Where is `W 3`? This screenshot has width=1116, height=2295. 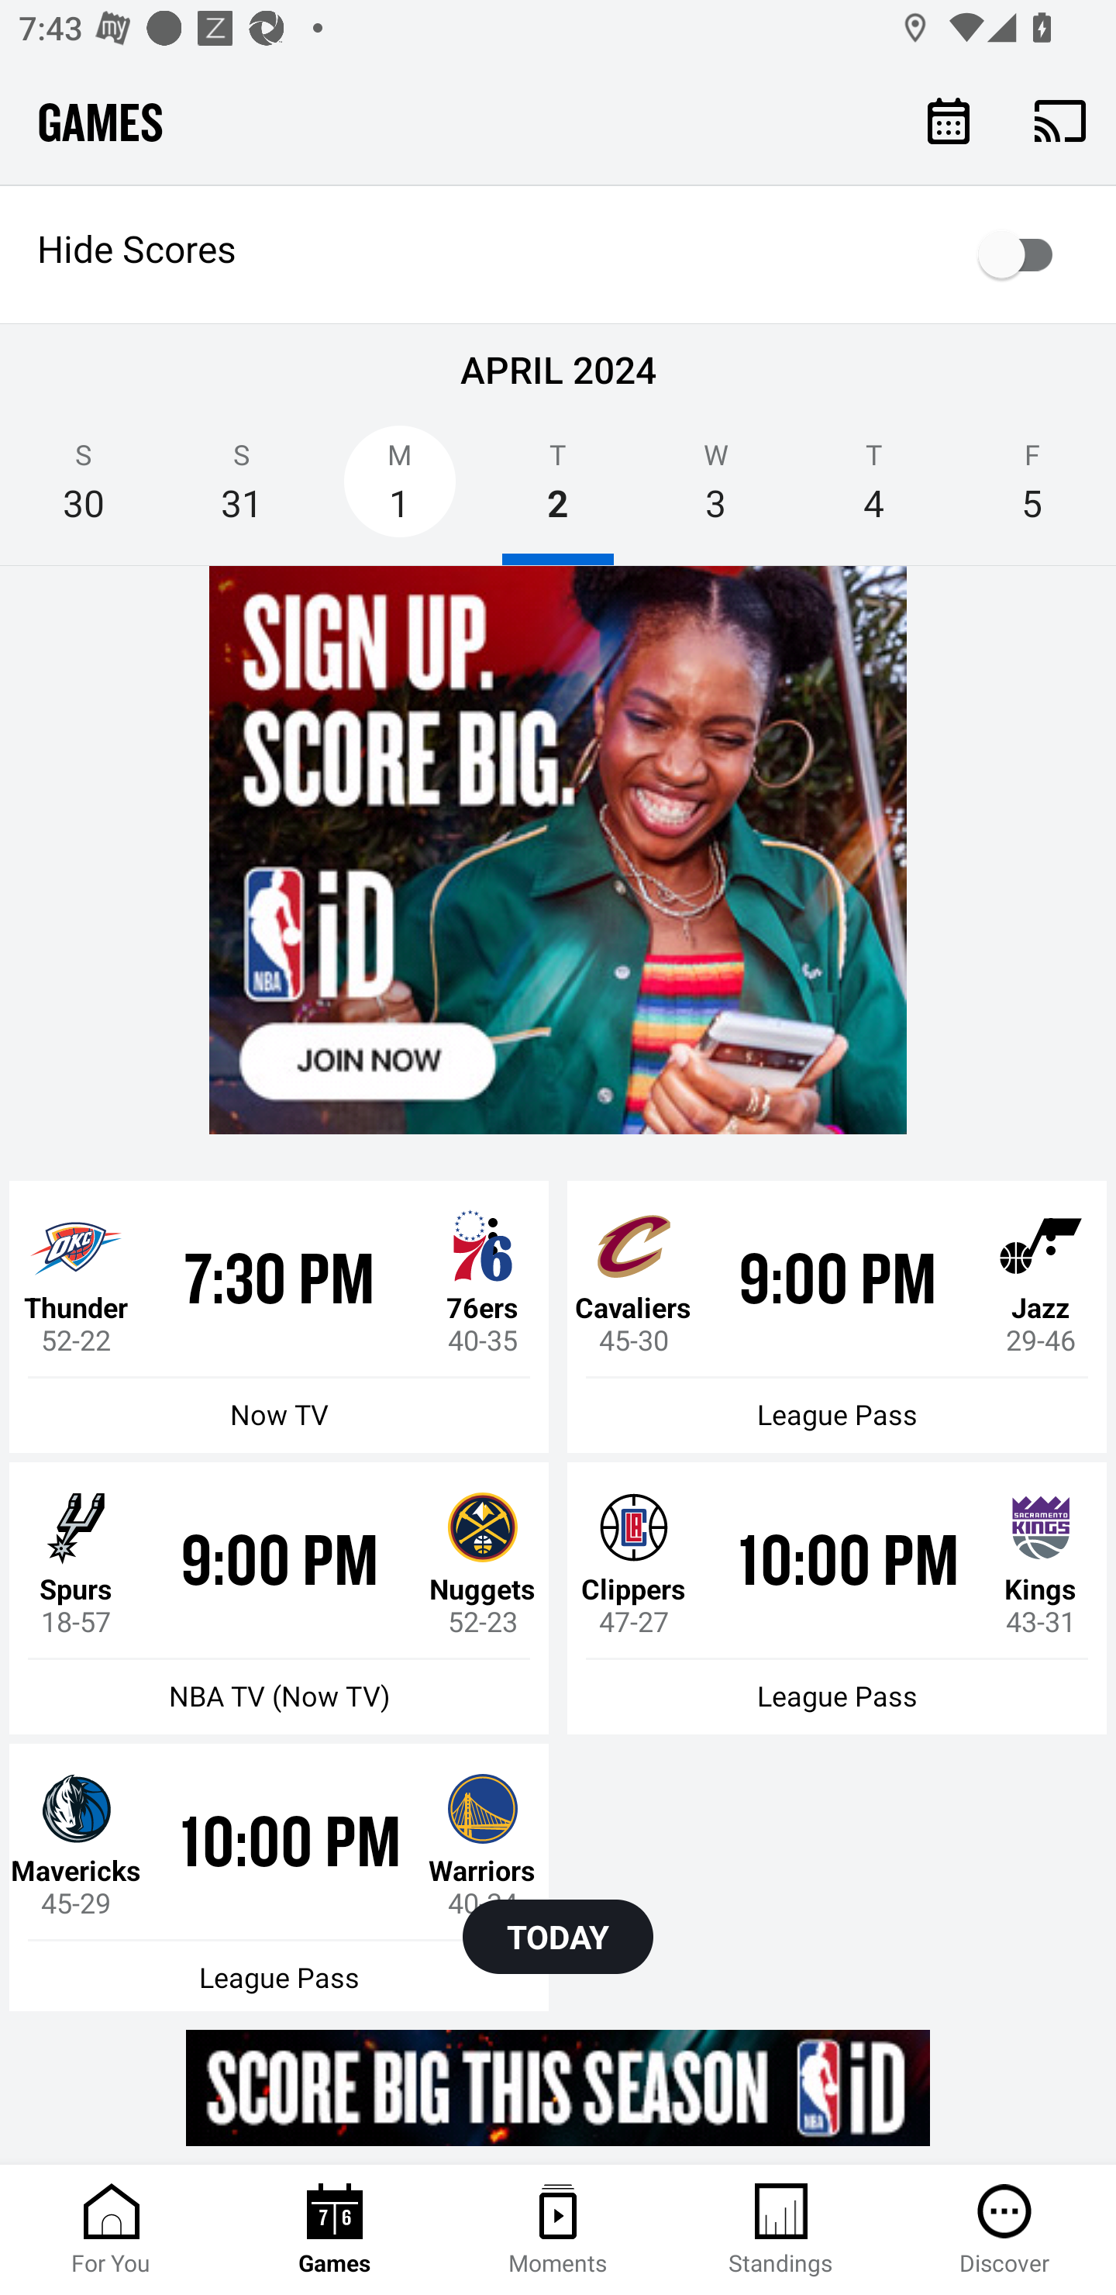 W 3 is located at coordinates (716, 490).